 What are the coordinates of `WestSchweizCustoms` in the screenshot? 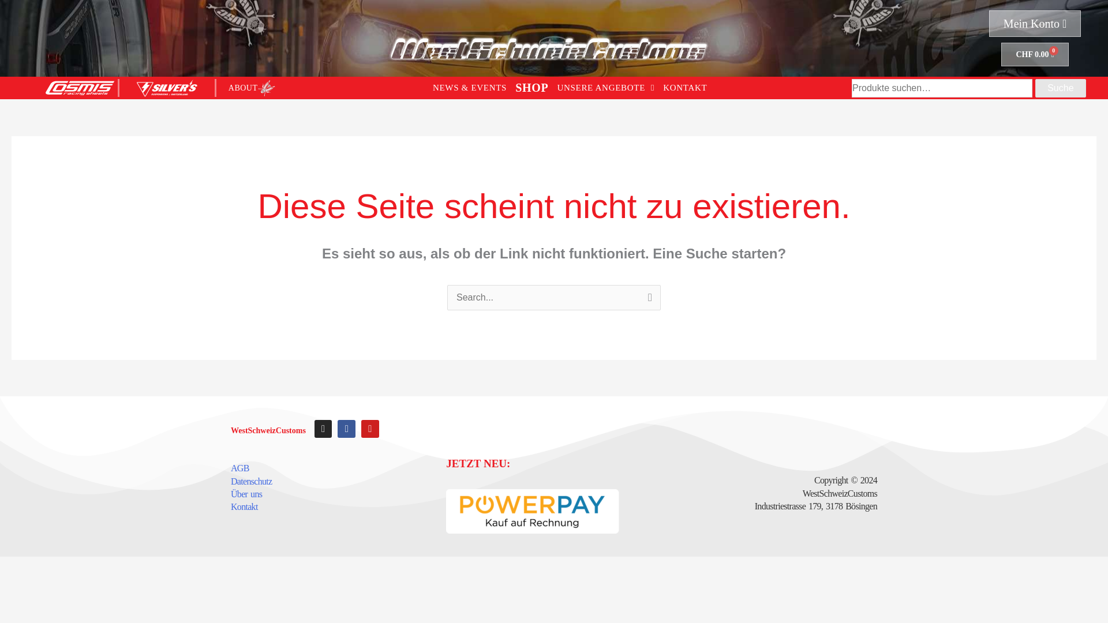 It's located at (1034, 54).